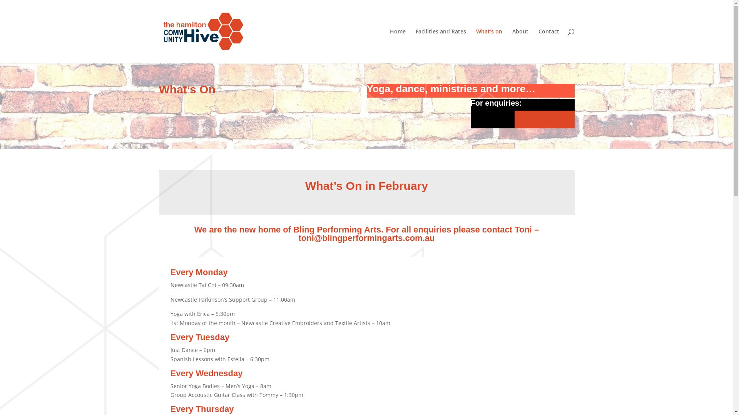 The image size is (739, 415). Describe the element at coordinates (397, 46) in the screenshot. I see `Home` at that location.